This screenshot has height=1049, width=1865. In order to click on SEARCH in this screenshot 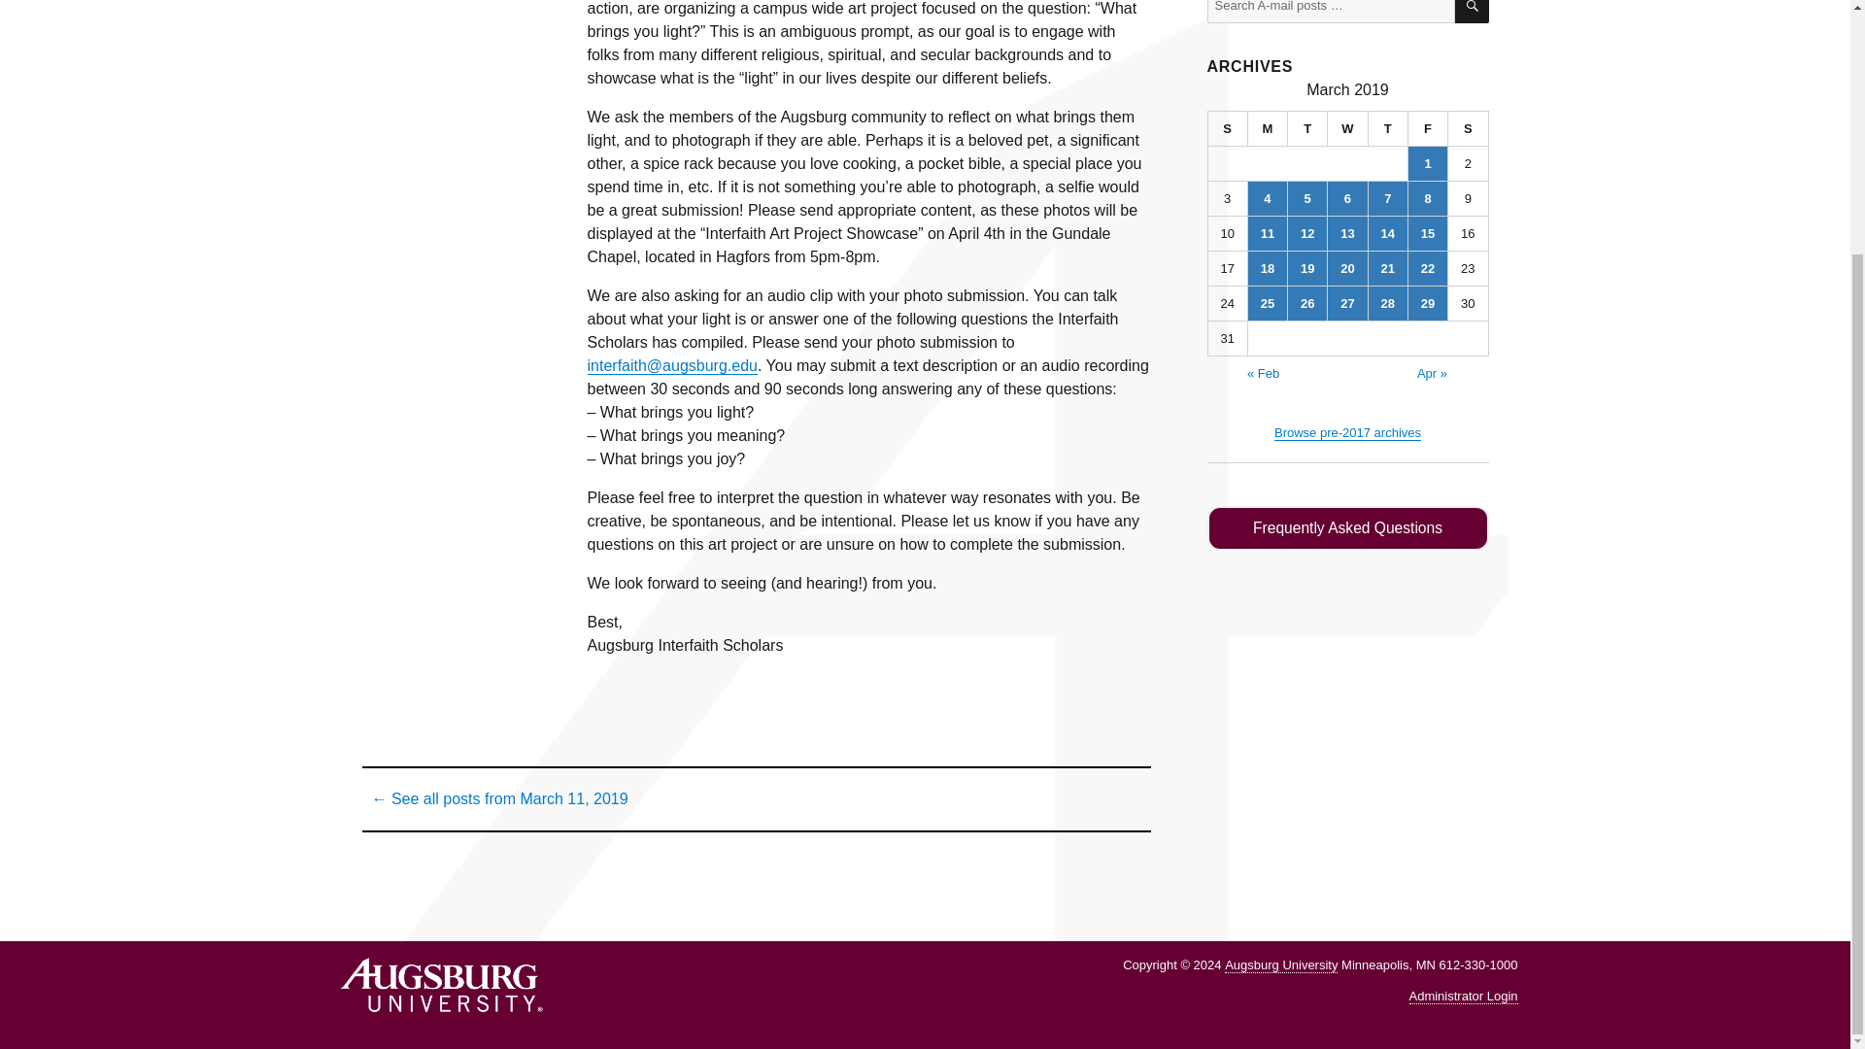, I will do `click(1471, 12)`.